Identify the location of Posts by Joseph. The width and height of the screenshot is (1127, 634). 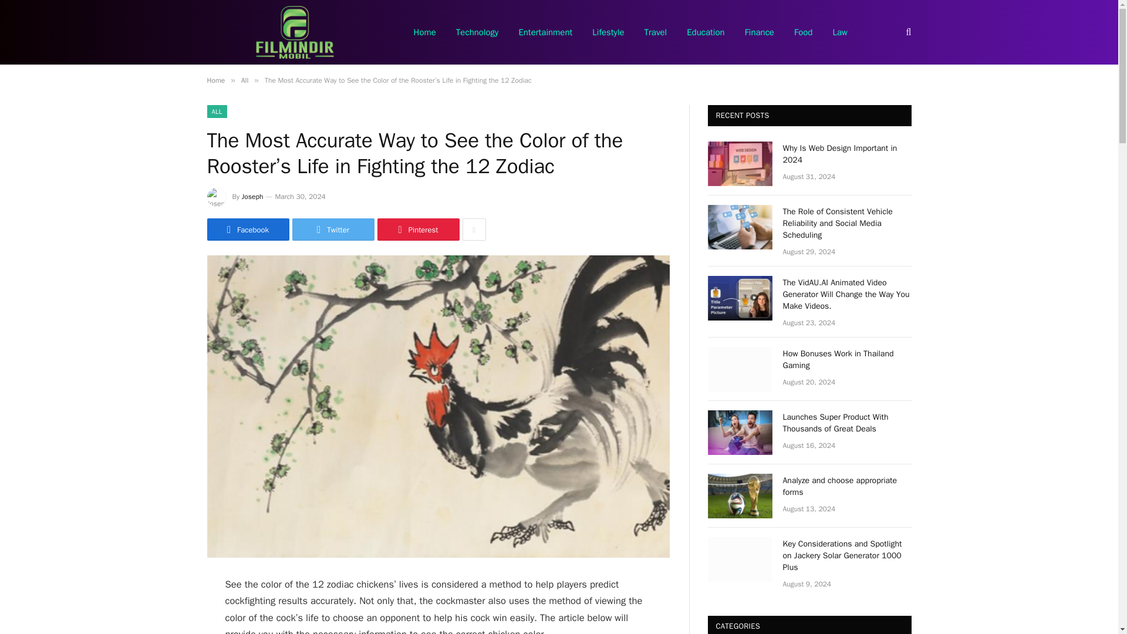
(252, 197).